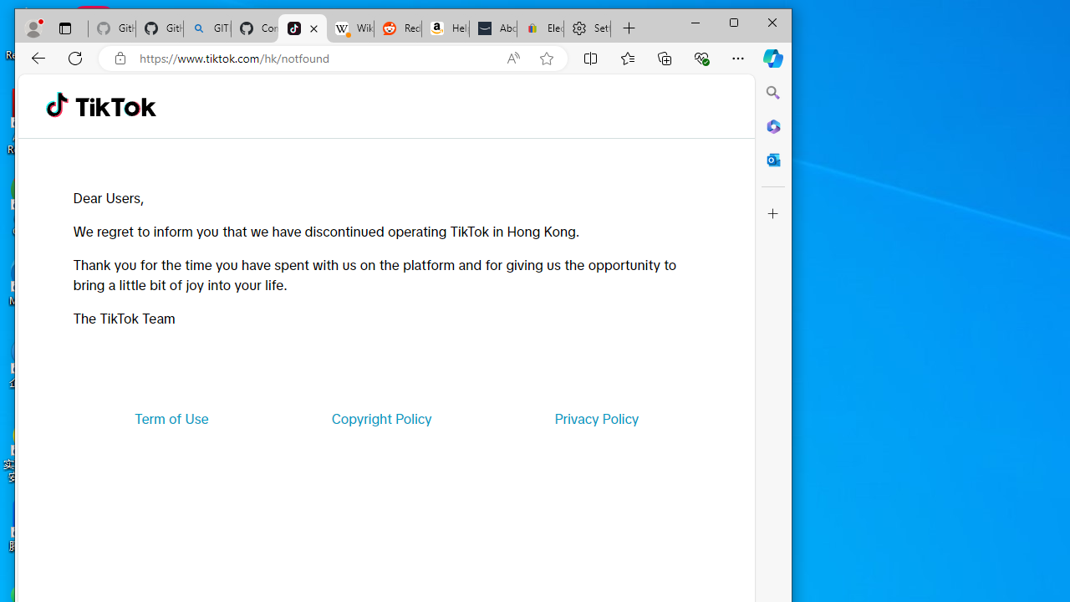 The image size is (1070, 602). What do you see at coordinates (597, 418) in the screenshot?
I see `Privacy Policy` at bounding box center [597, 418].